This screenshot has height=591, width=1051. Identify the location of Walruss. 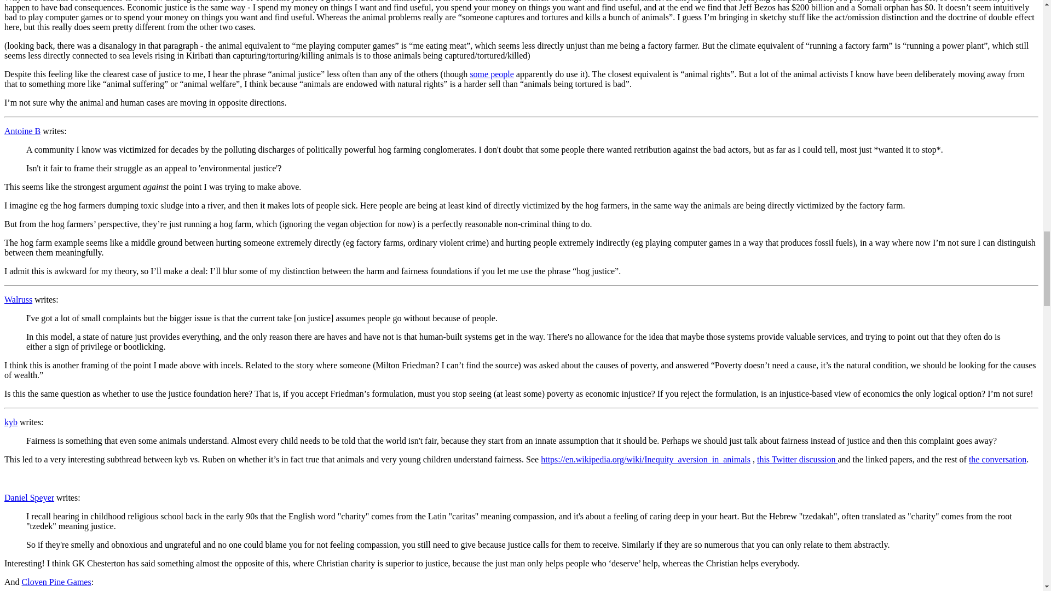
(18, 299).